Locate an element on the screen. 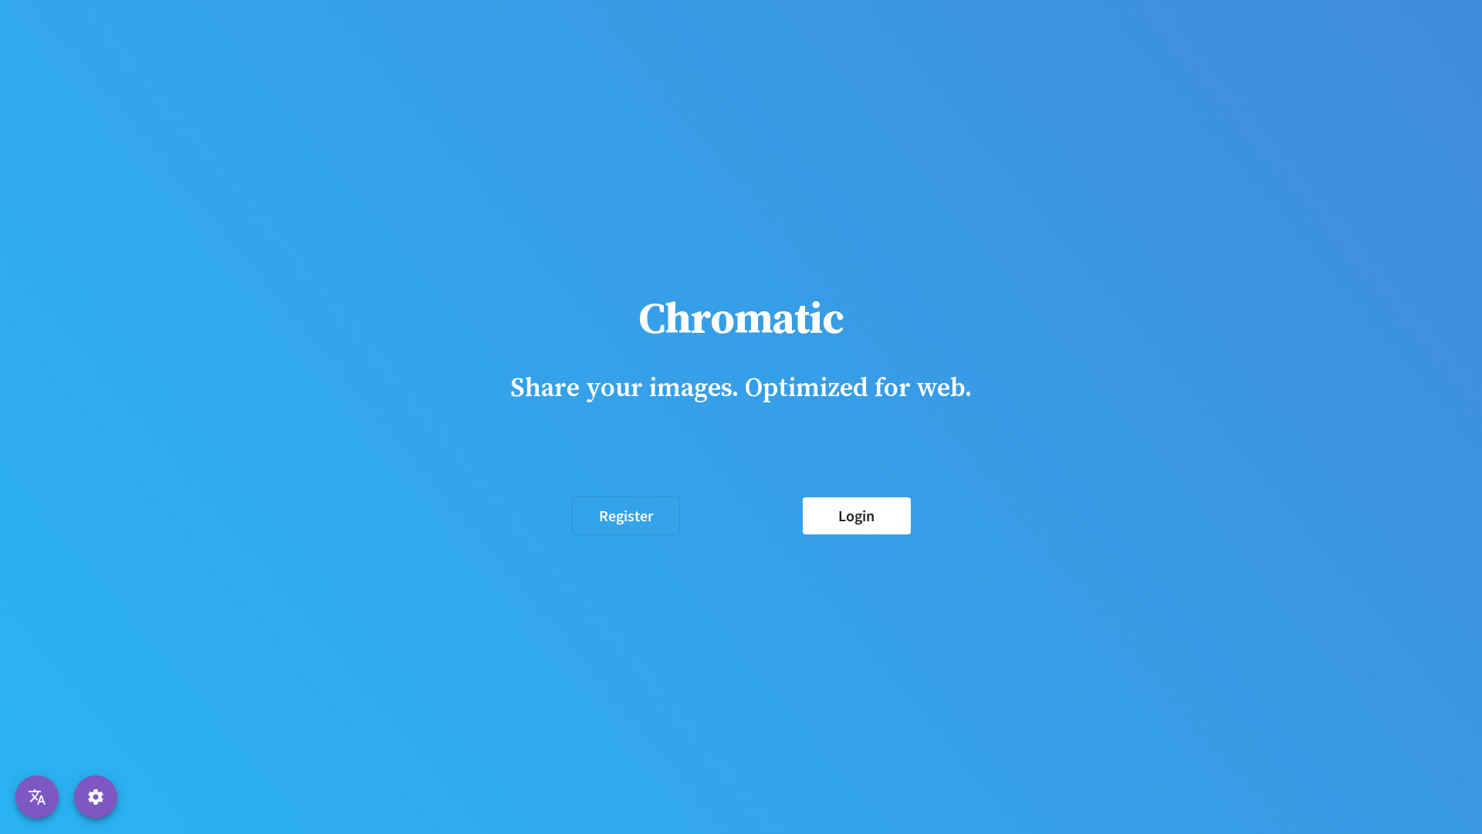 This screenshot has width=1482, height=834. settings is located at coordinates (96, 797).